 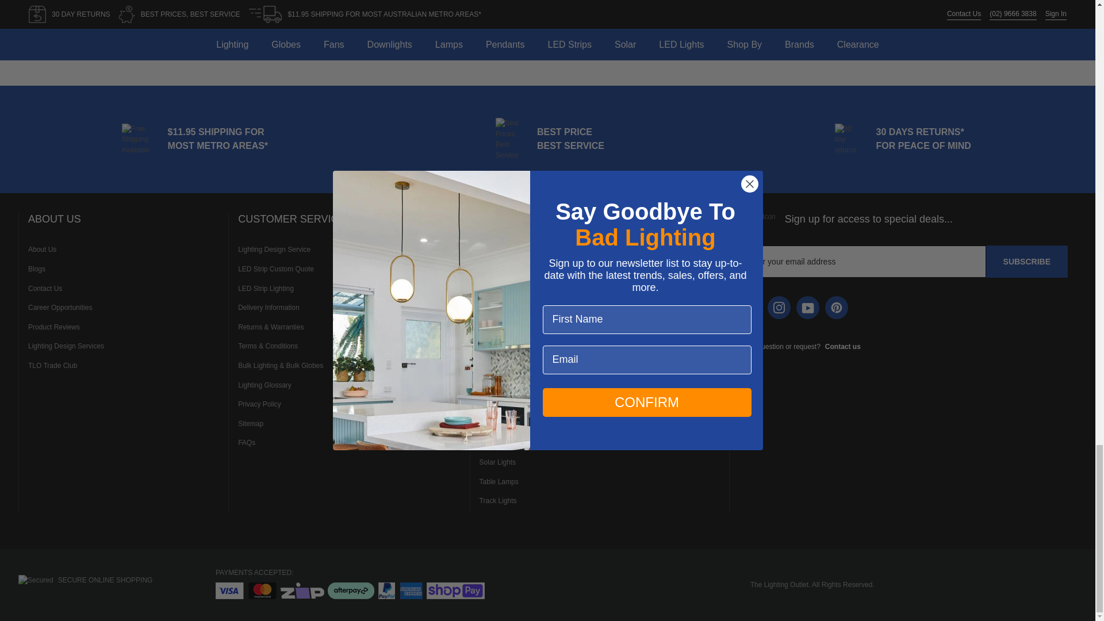 What do you see at coordinates (779, 308) in the screenshot?
I see `Instagram` at bounding box center [779, 308].